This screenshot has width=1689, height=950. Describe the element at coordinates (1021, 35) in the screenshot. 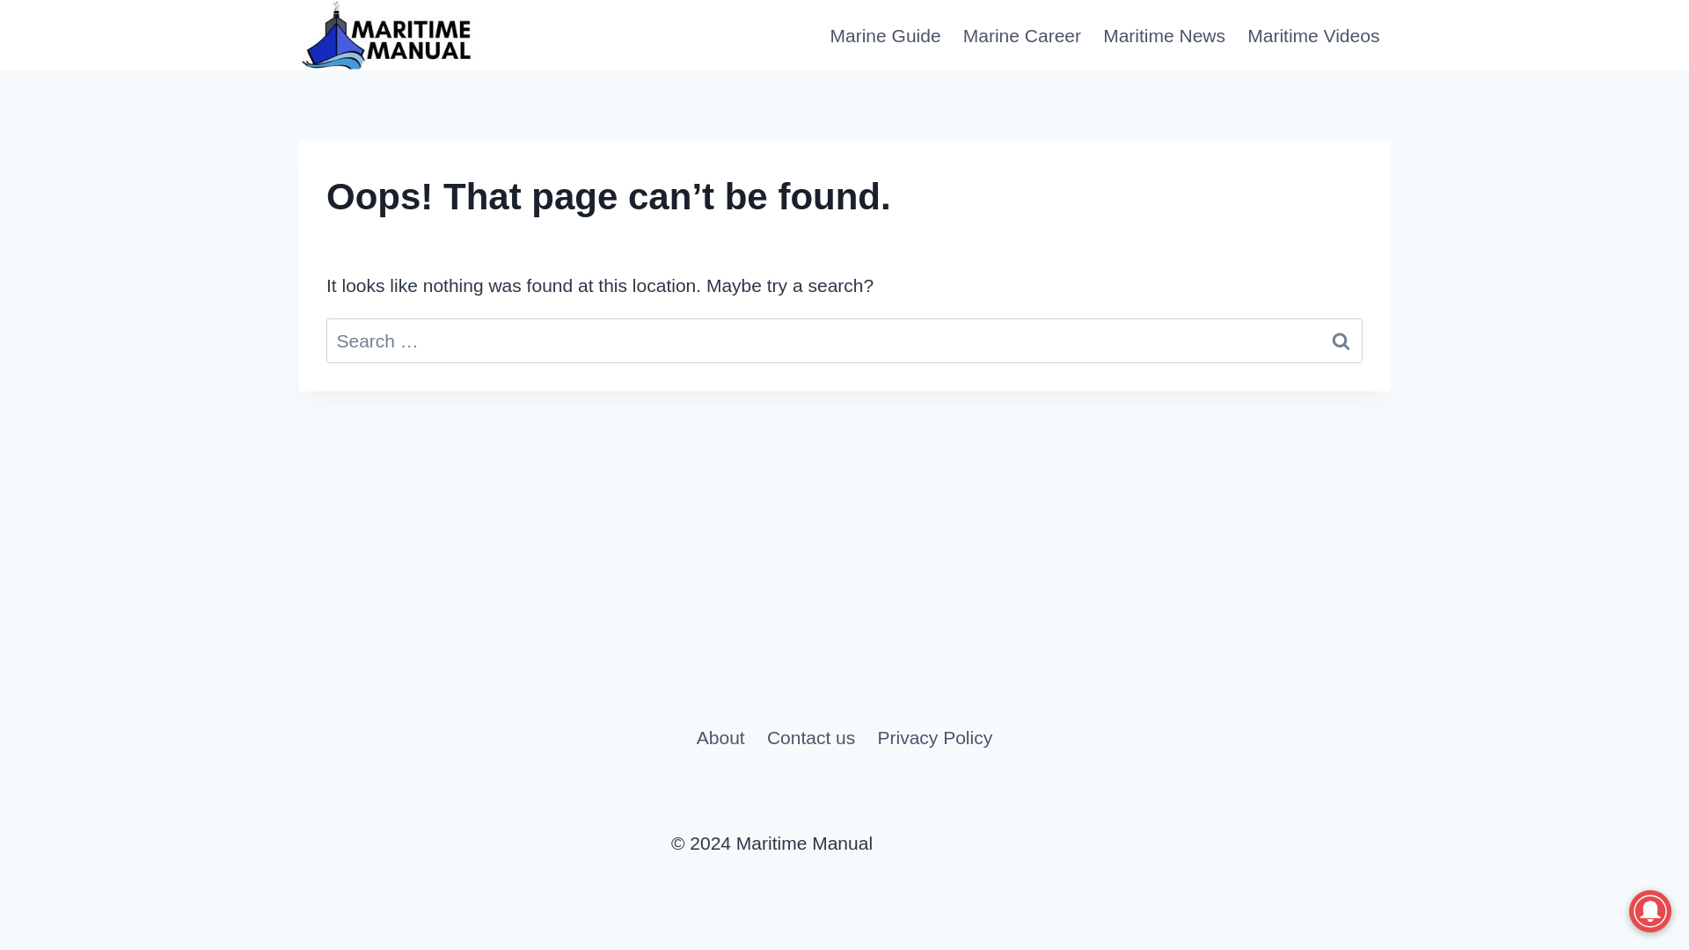

I see `Marine Career` at that location.